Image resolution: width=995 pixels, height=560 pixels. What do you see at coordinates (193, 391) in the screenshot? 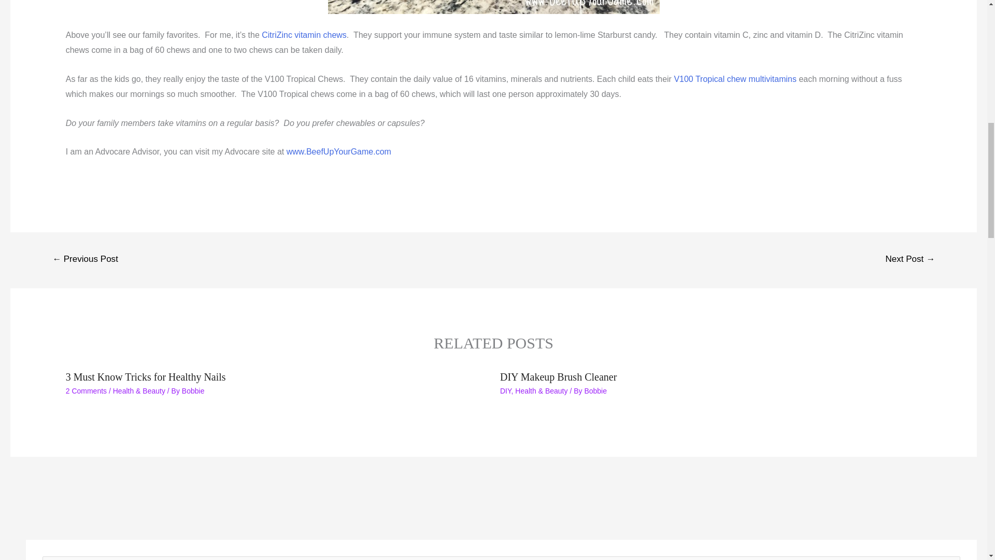
I see `View all posts by Bobbie` at bounding box center [193, 391].